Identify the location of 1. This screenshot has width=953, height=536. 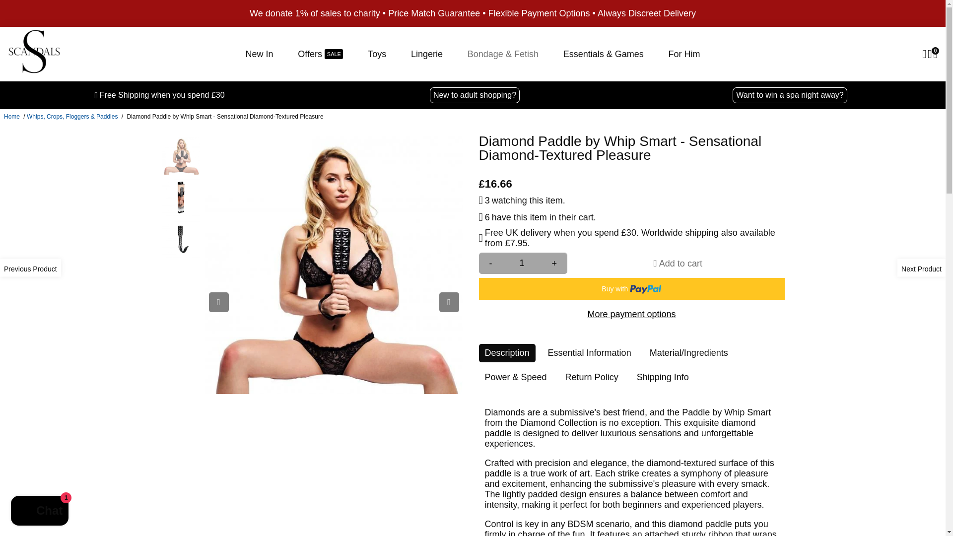
(522, 263).